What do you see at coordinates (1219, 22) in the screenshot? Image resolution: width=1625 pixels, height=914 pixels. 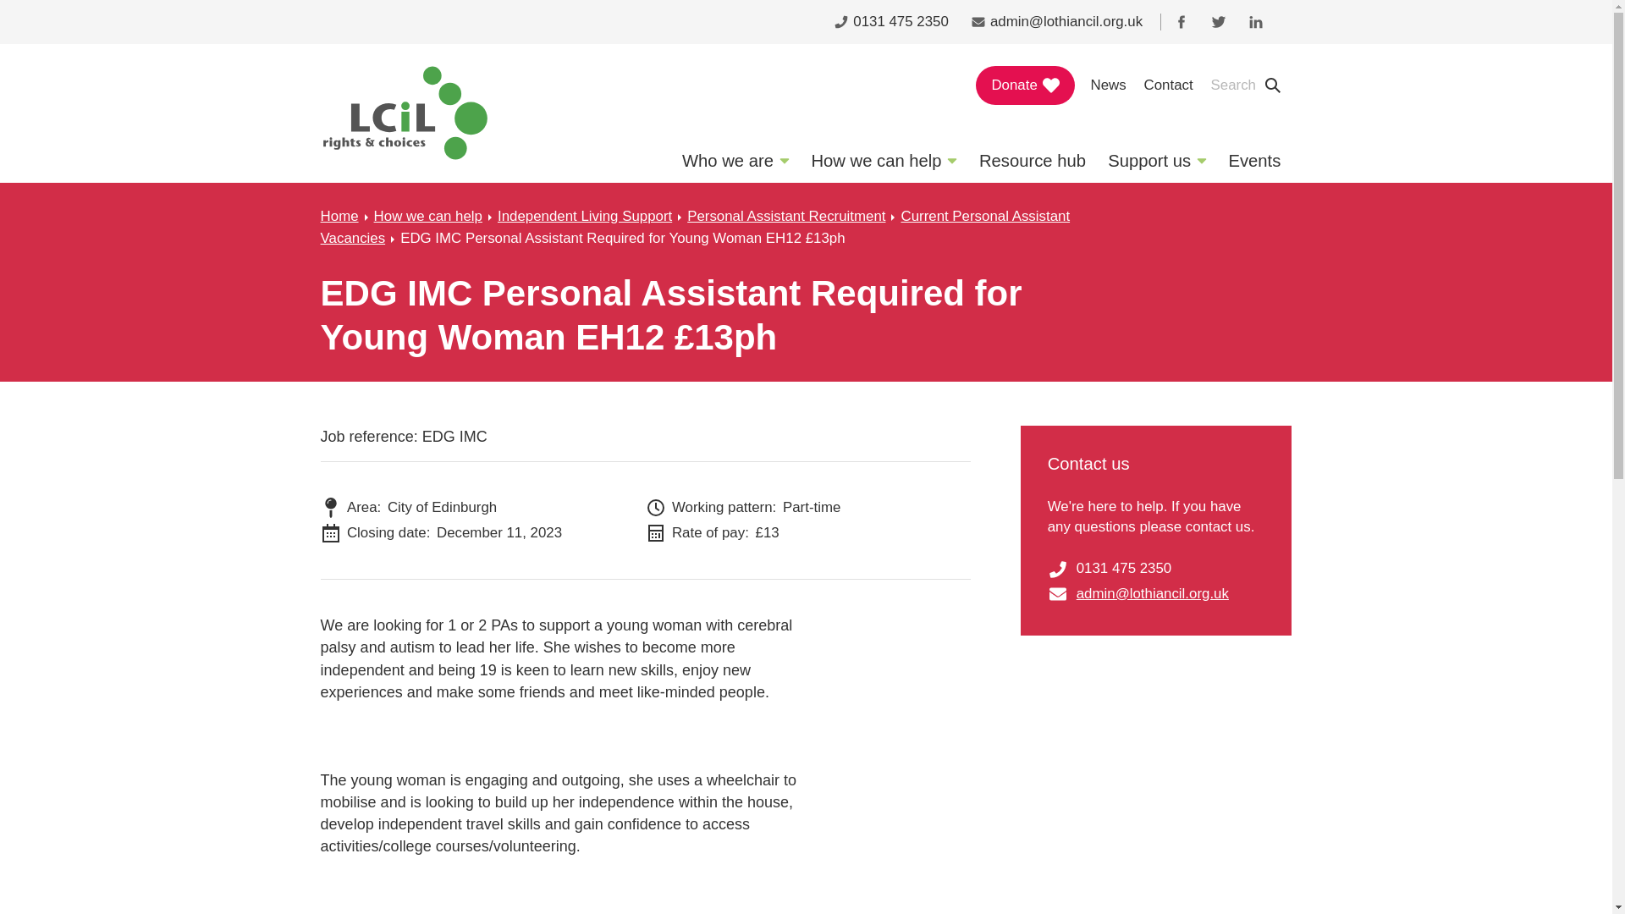 I see `Follow us on Twitter` at bounding box center [1219, 22].